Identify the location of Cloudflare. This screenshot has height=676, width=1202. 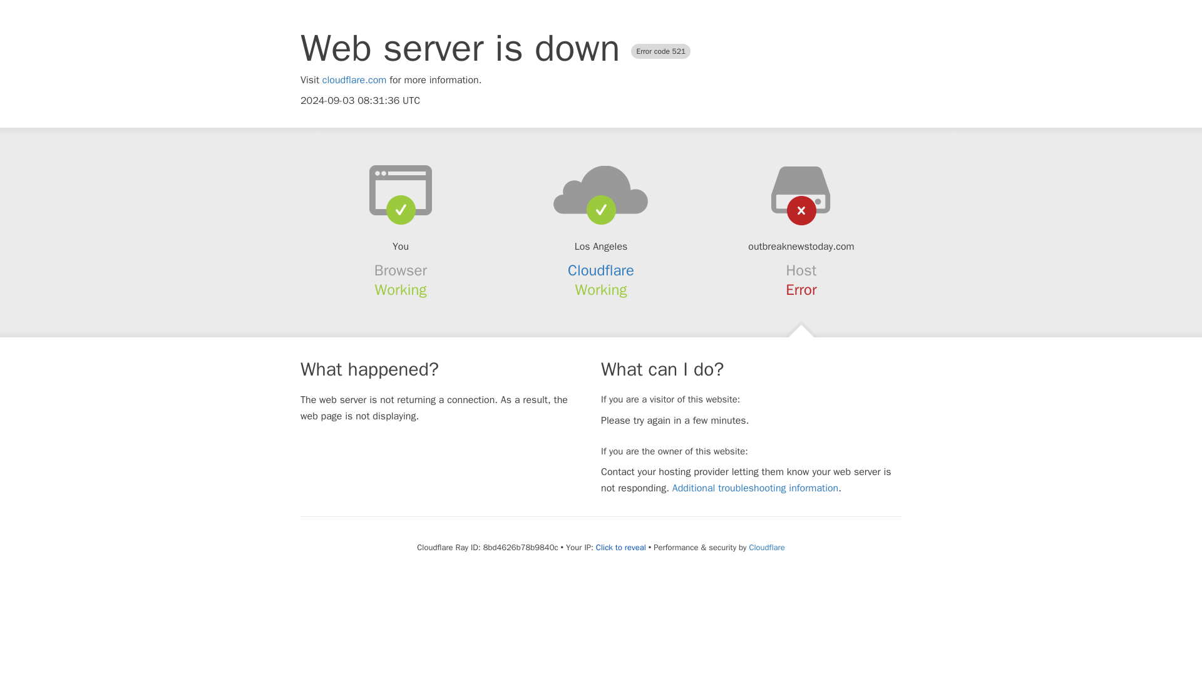
(601, 270).